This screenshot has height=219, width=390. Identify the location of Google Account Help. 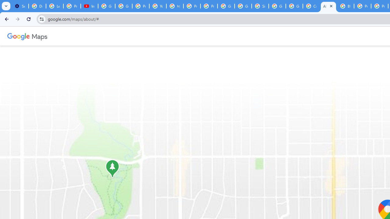
(107, 6).